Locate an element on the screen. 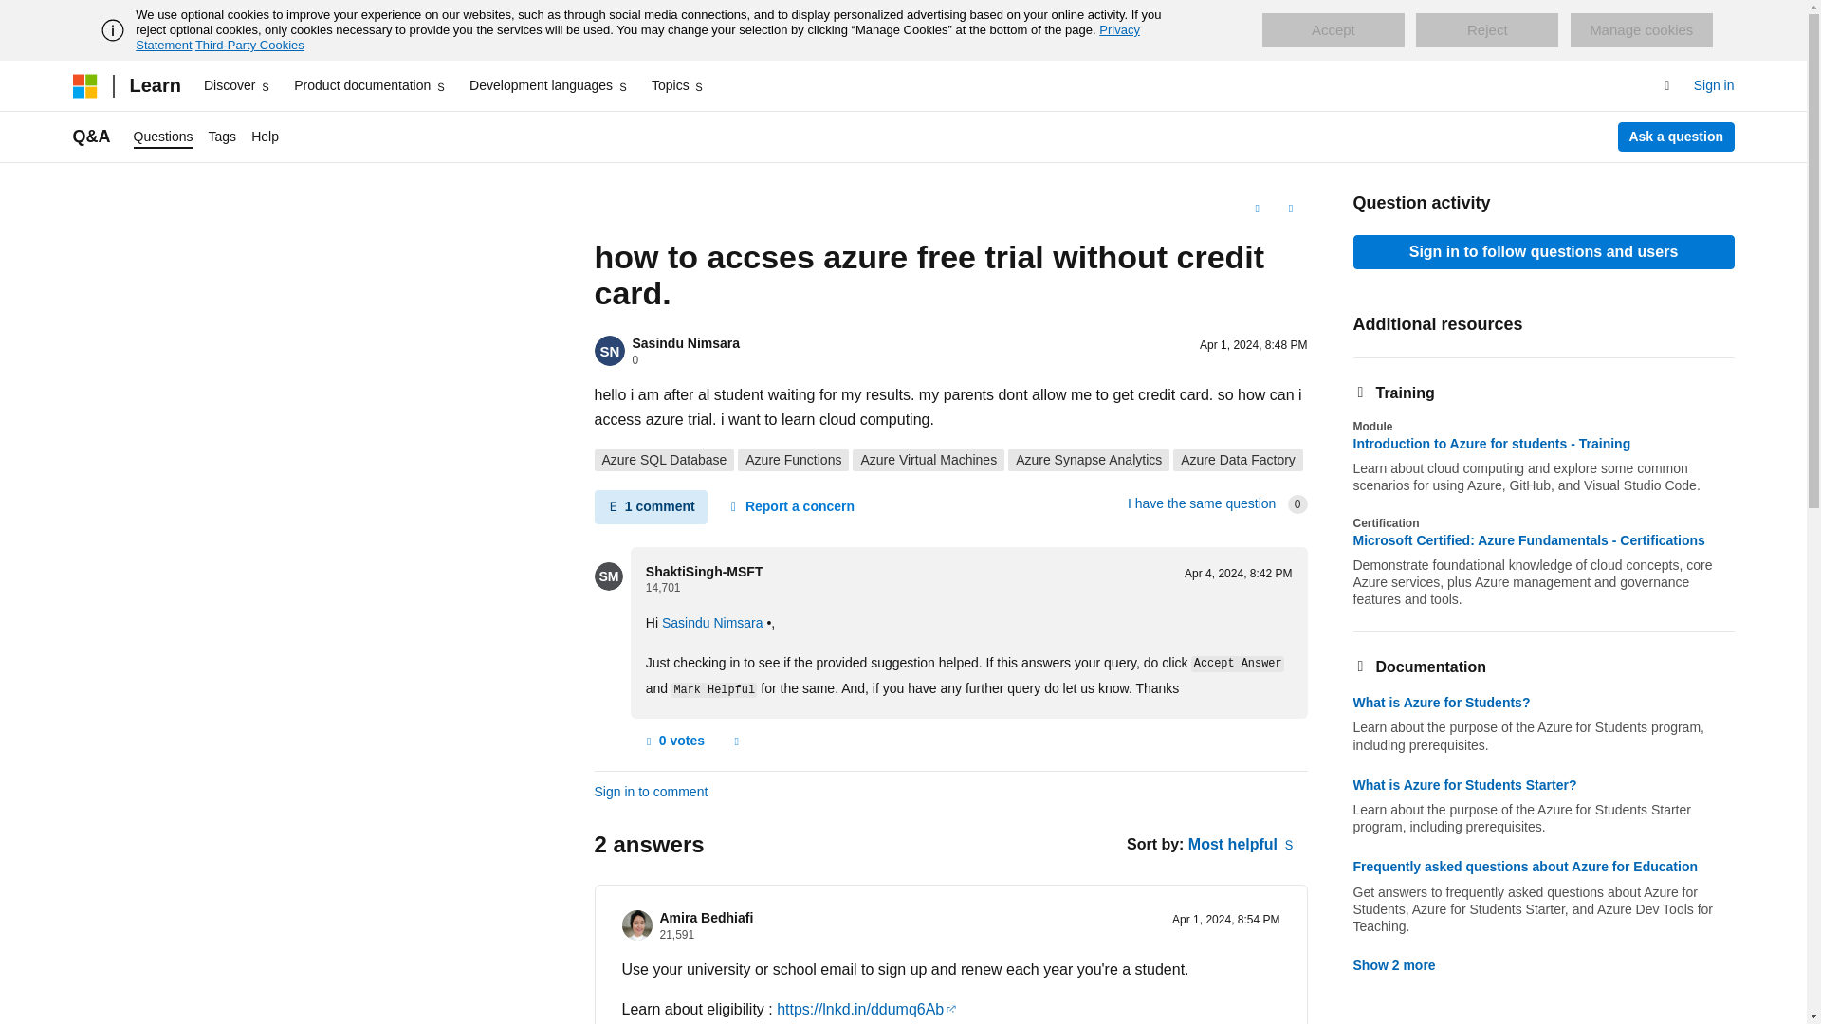  Report a concern is located at coordinates (791, 506).